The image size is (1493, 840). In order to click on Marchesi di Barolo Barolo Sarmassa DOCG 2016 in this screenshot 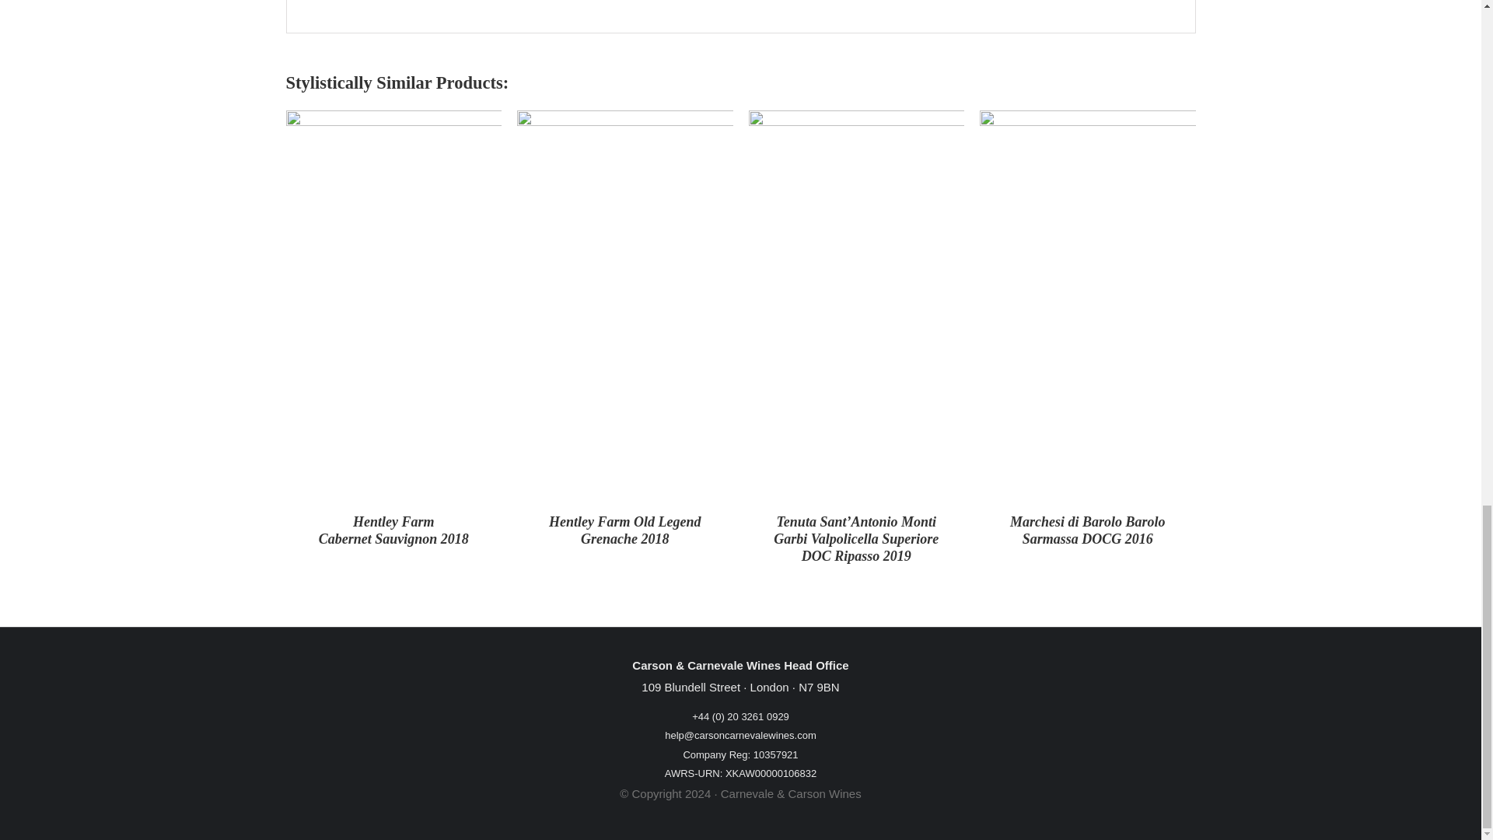, I will do `click(1088, 530)`.